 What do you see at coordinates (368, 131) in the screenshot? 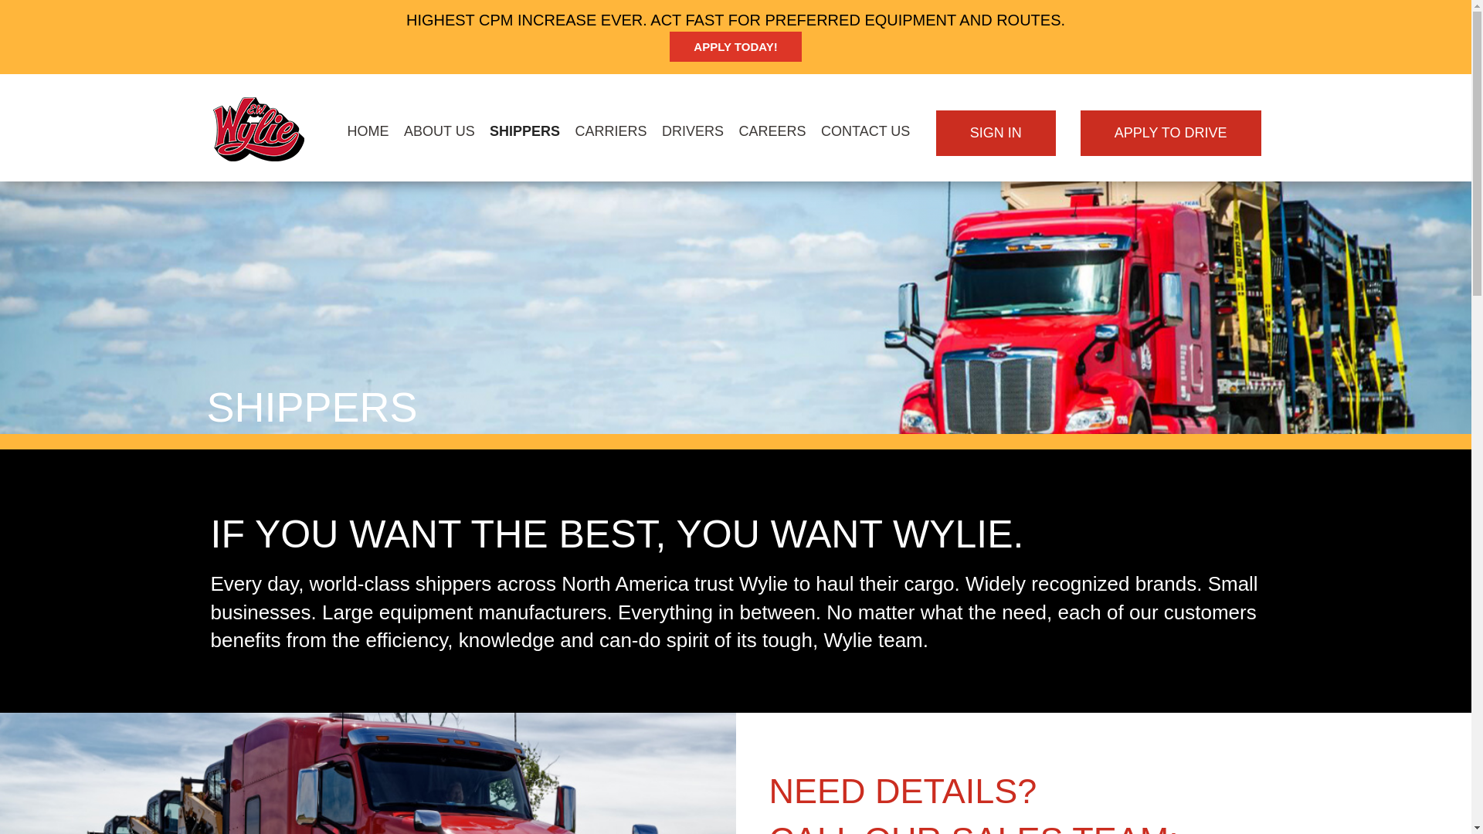
I see `HOME` at bounding box center [368, 131].